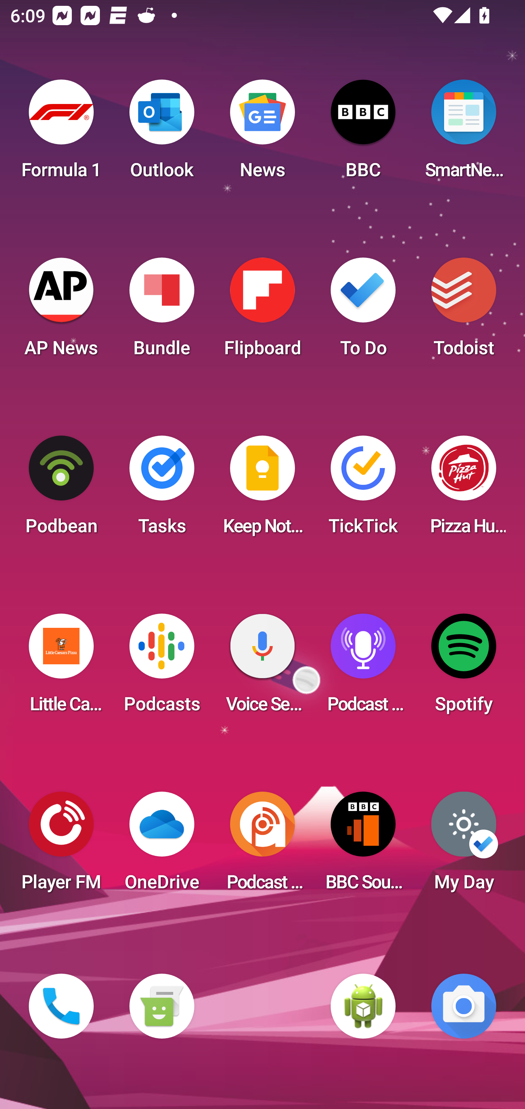 This screenshot has width=525, height=1109. Describe the element at coordinates (464, 1006) in the screenshot. I see `Camera` at that location.